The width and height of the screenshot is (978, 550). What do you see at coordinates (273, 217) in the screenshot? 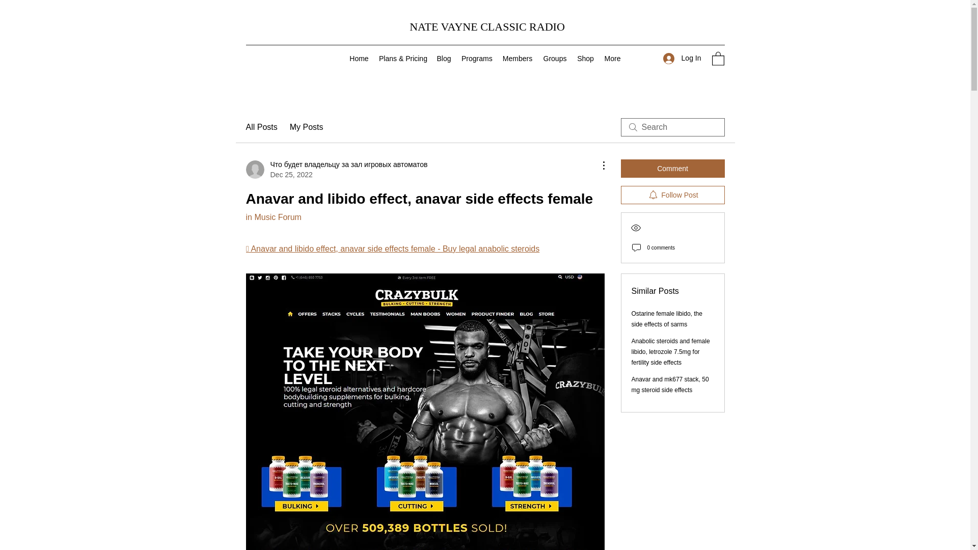
I see `in Music Forum` at bounding box center [273, 217].